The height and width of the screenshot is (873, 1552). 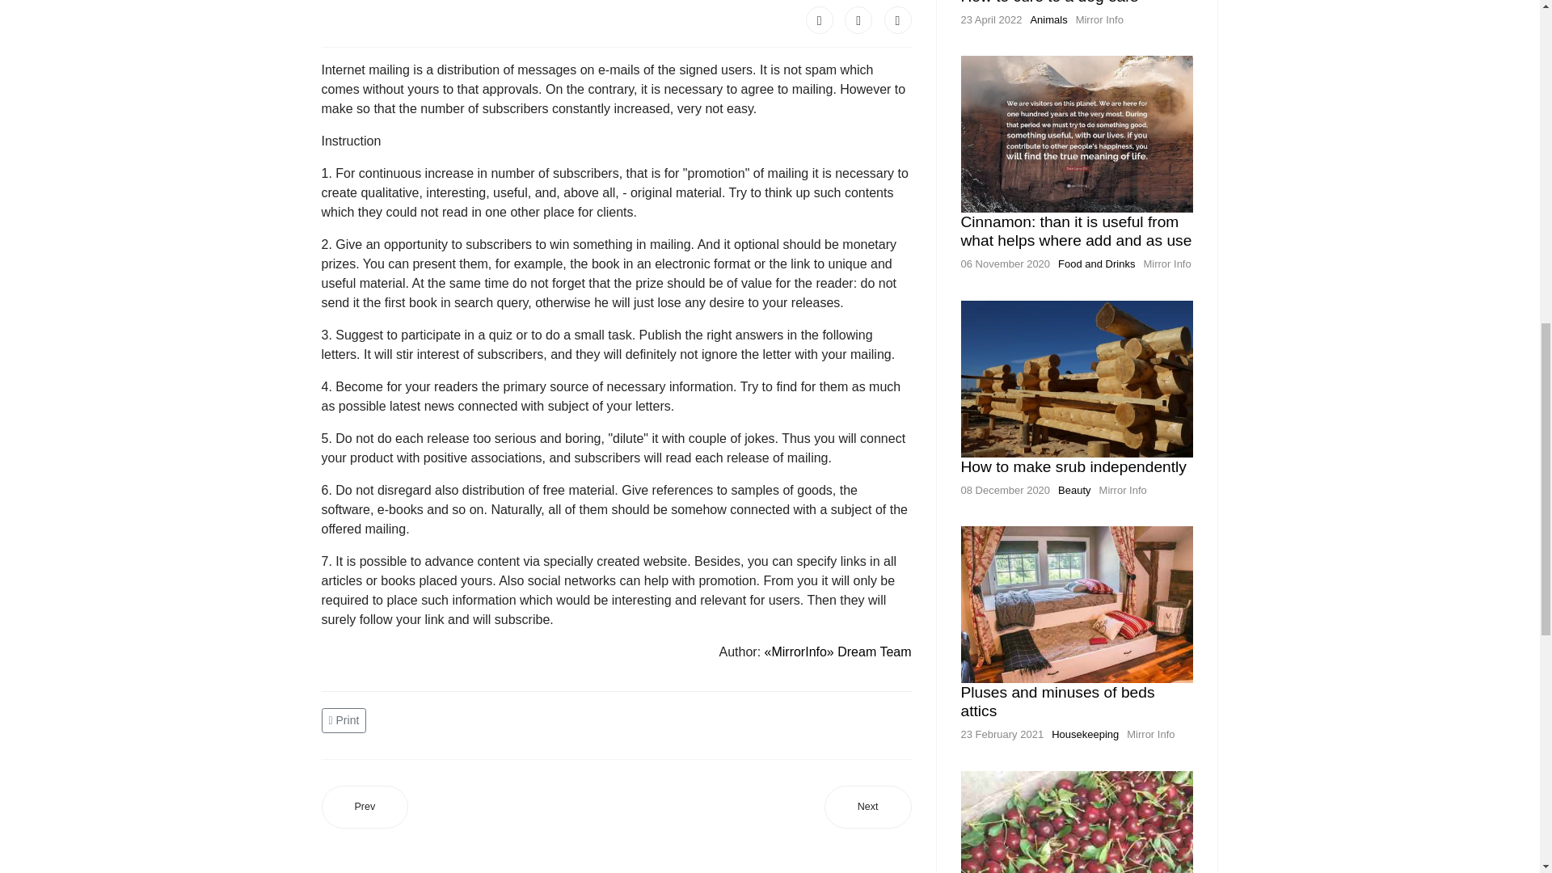 What do you see at coordinates (1073, 466) in the screenshot?
I see `How to make srub independently` at bounding box center [1073, 466].